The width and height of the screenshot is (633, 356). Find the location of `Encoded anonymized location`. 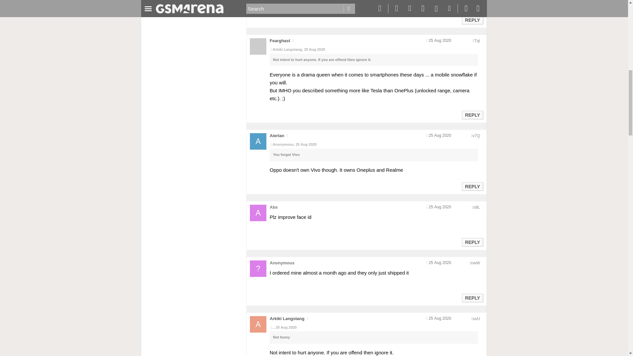

Encoded anonymized location is located at coordinates (475, 263).